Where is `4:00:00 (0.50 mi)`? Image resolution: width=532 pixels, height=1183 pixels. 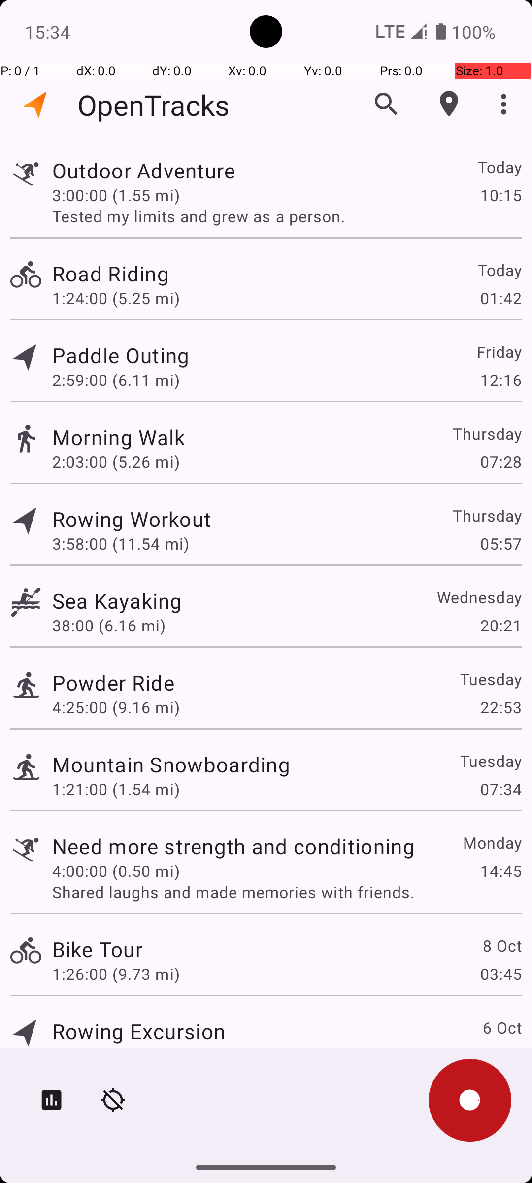
4:00:00 (0.50 mi) is located at coordinates (116, 870).